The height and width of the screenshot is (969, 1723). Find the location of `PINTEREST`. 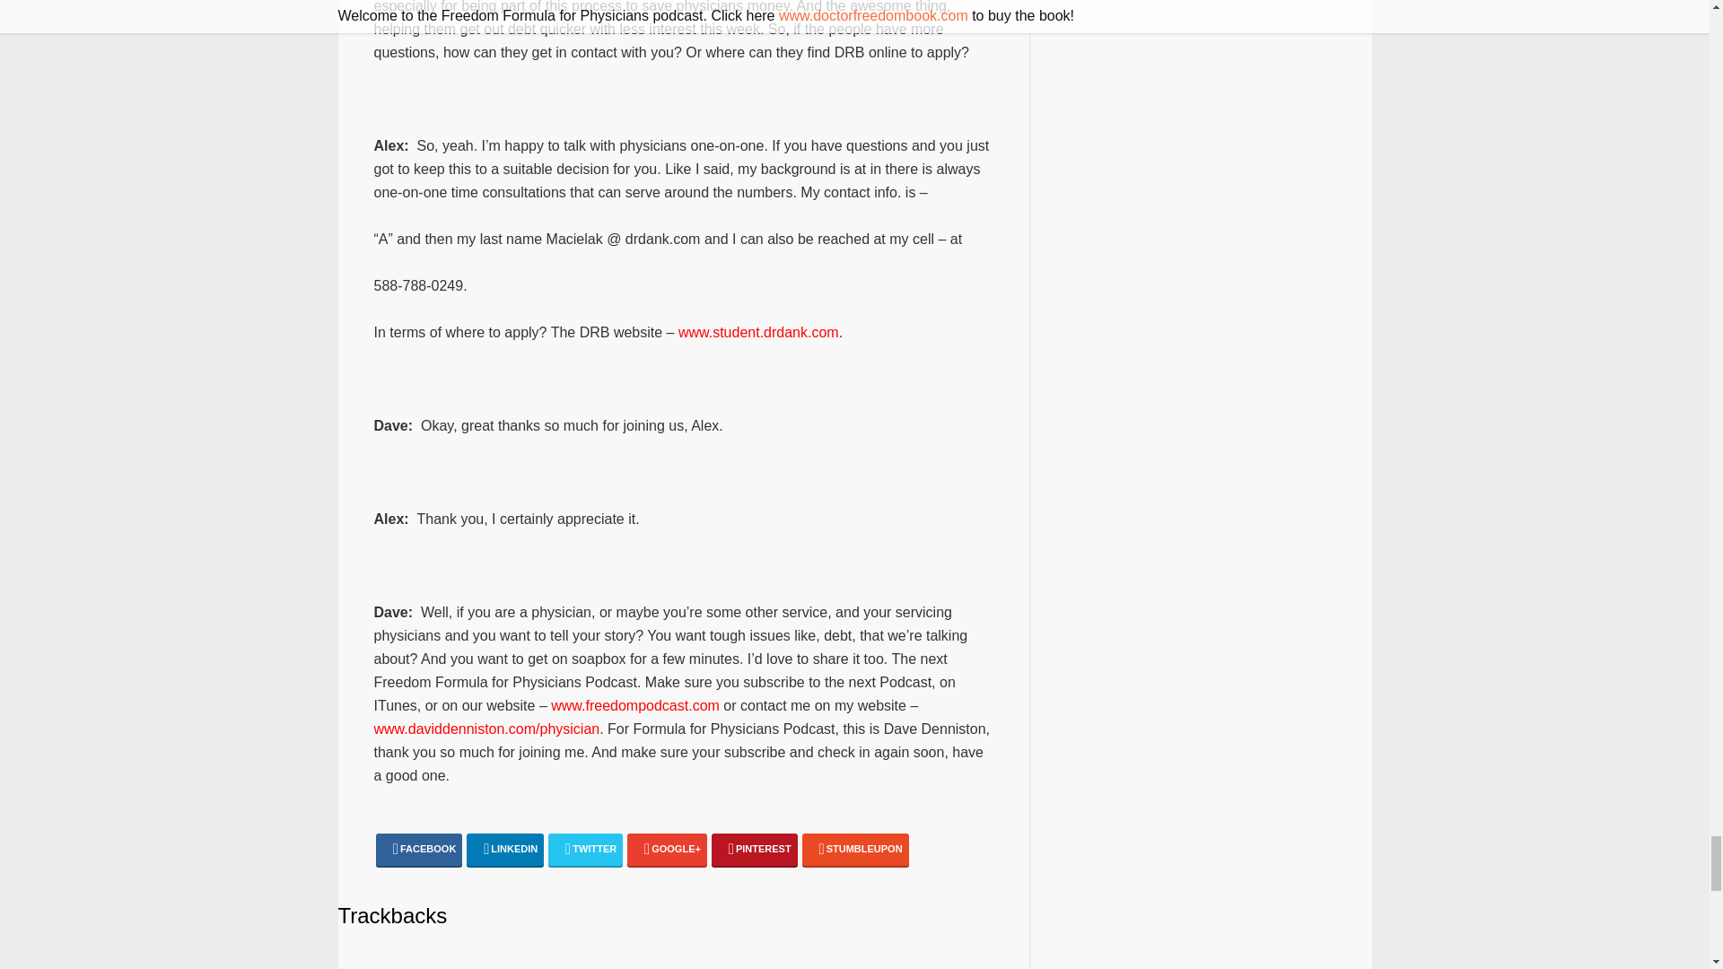

PINTEREST is located at coordinates (754, 850).